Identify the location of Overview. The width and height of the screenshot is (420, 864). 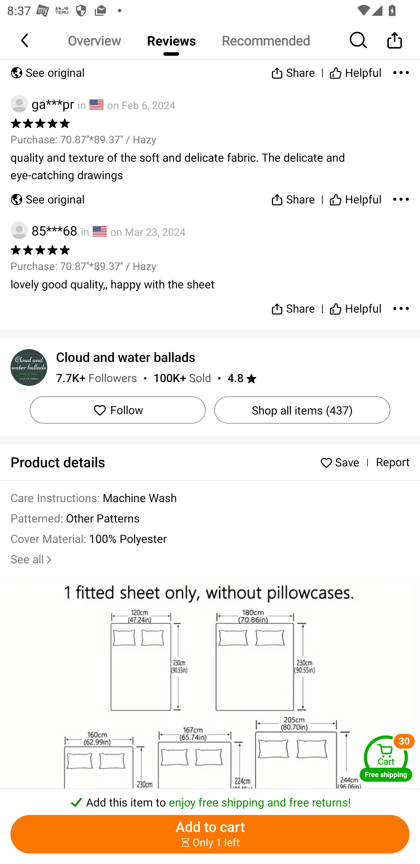
(94, 40).